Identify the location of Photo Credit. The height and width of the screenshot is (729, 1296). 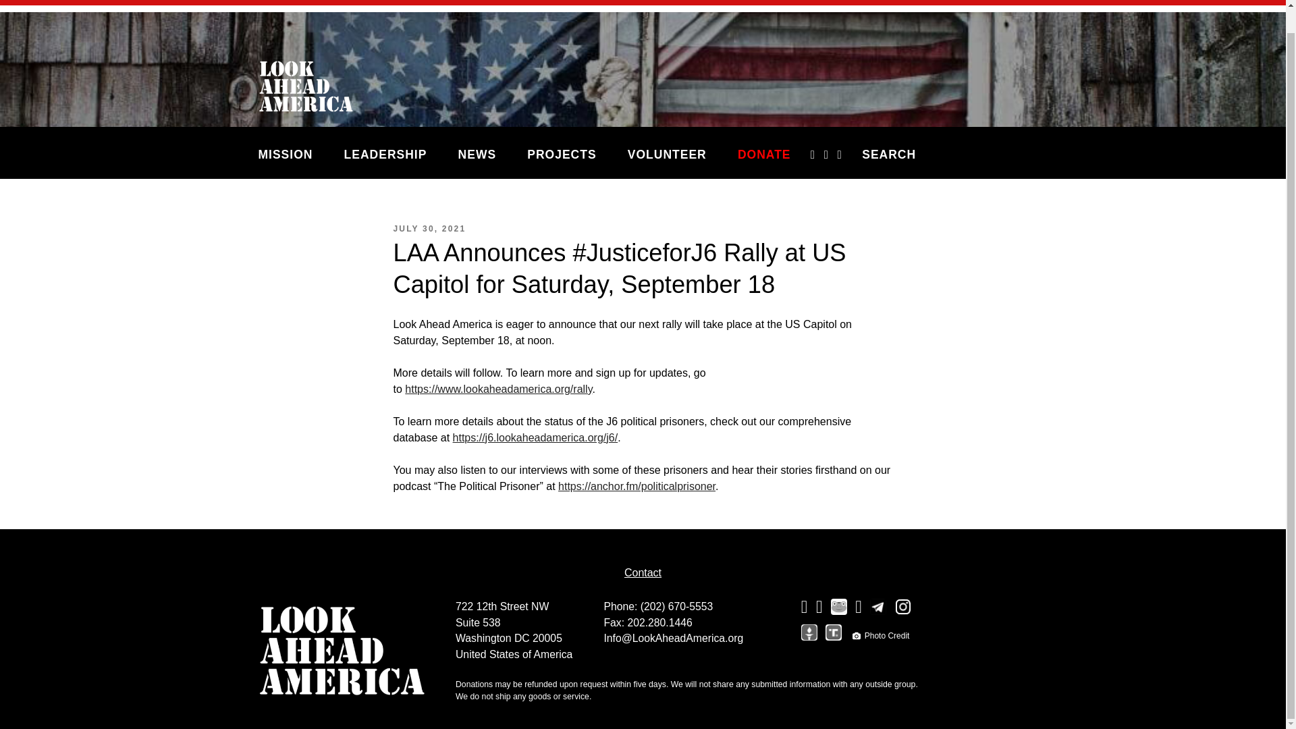
(881, 635).